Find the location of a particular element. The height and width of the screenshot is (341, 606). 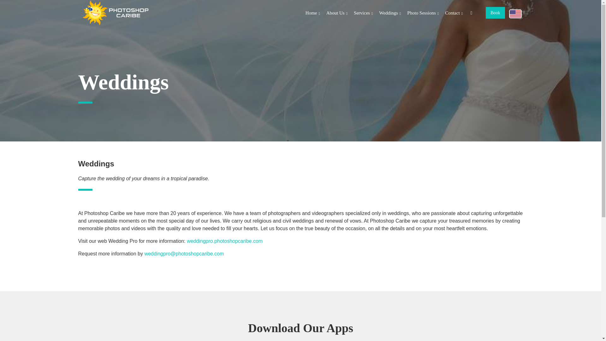

Photo Sessions is located at coordinates (423, 13).